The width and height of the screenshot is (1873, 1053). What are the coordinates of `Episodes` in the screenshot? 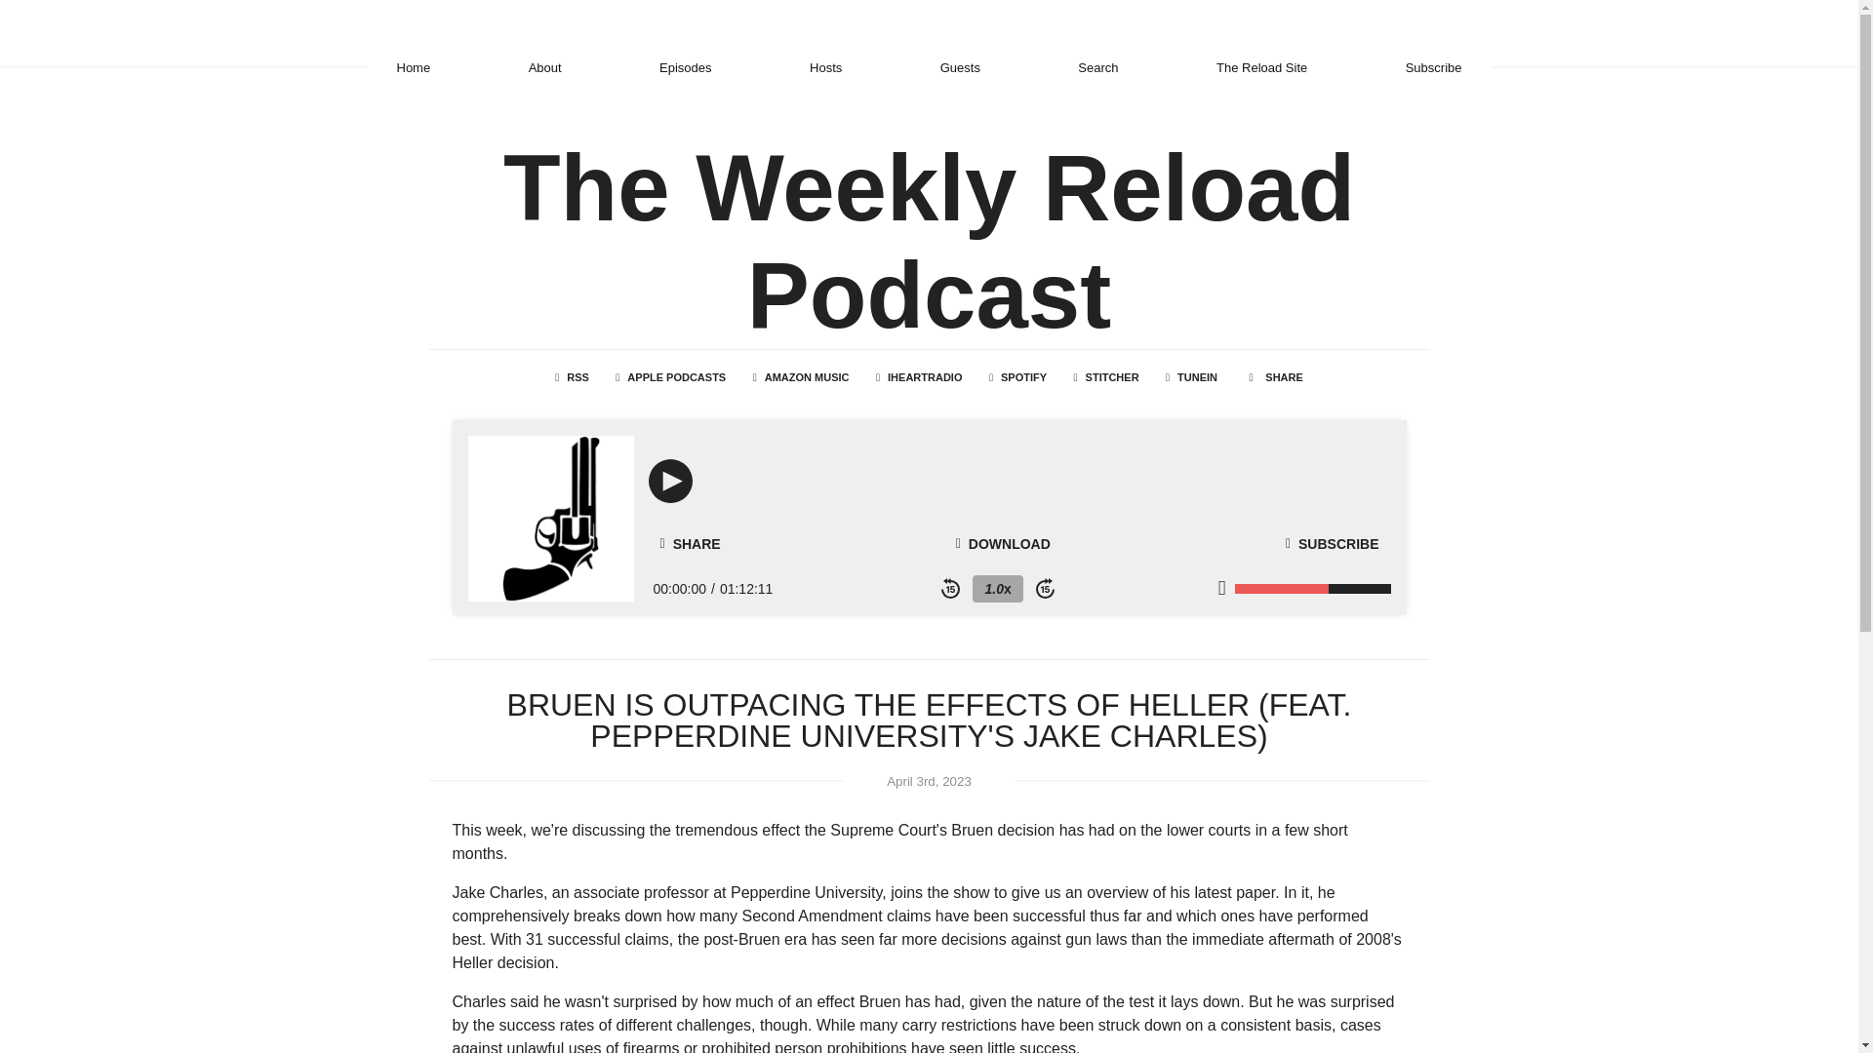 It's located at (685, 66).